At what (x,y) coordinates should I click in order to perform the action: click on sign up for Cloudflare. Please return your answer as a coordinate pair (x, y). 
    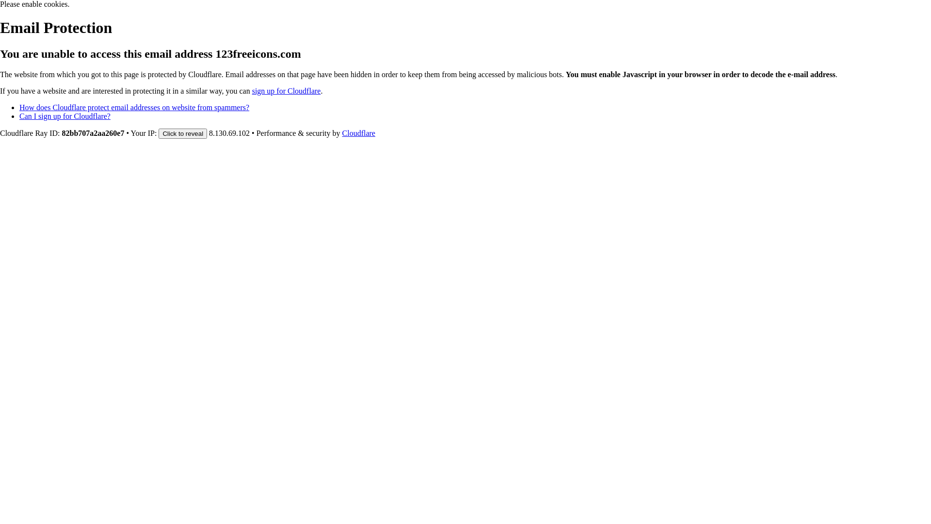
    Looking at the image, I should click on (287, 91).